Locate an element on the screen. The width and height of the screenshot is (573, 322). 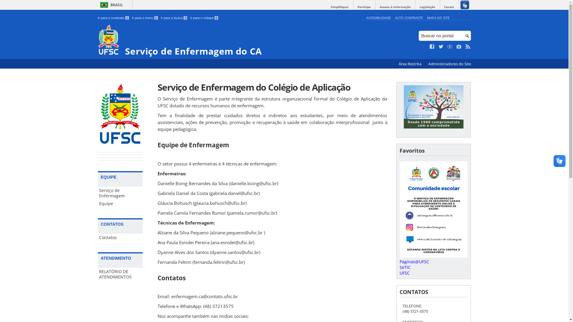
Administradores do Site is located at coordinates (449, 64).